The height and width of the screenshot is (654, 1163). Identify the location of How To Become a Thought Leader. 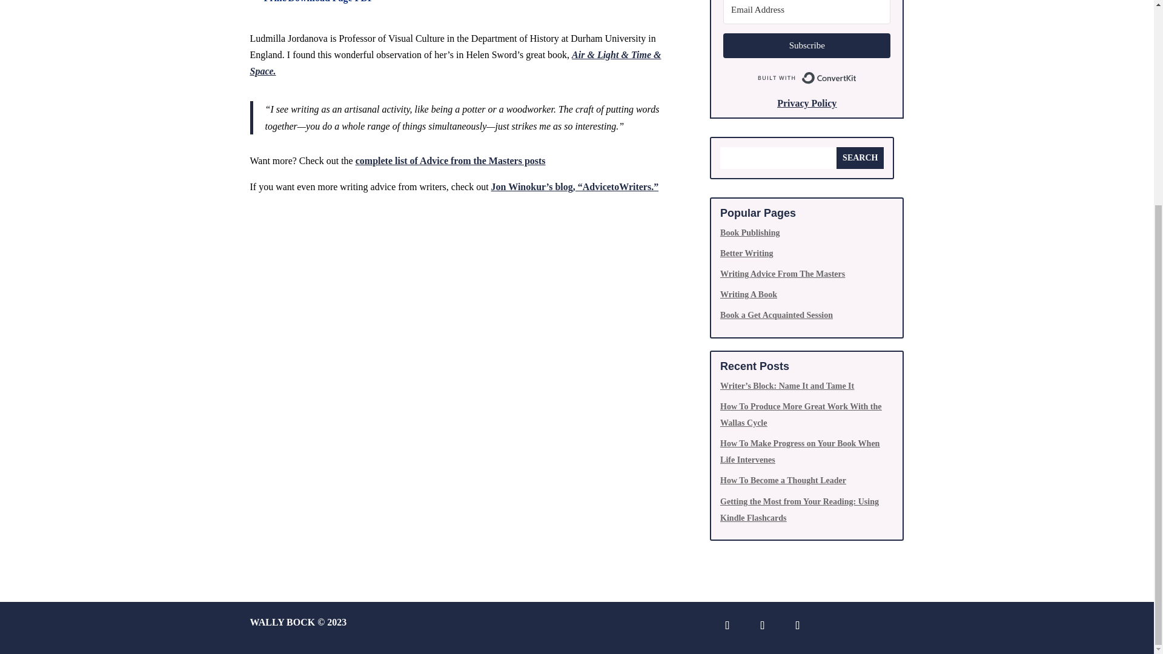
(783, 481).